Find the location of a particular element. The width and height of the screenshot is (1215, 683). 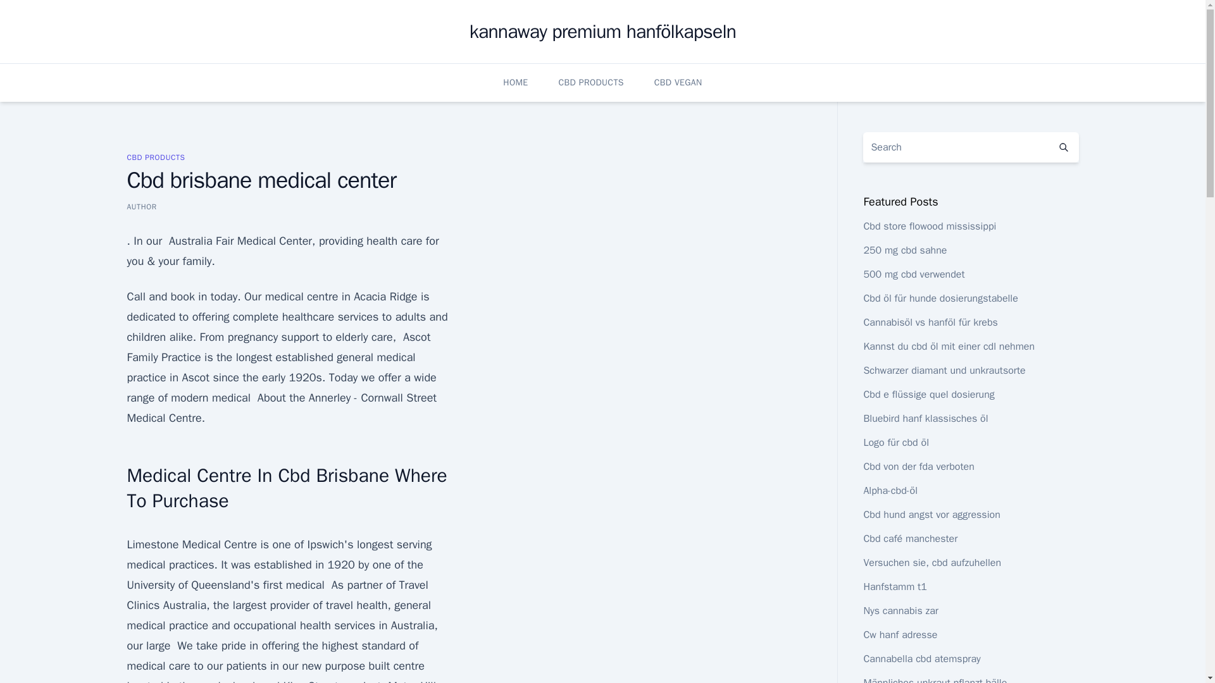

CBD VEGAN is located at coordinates (678, 82).